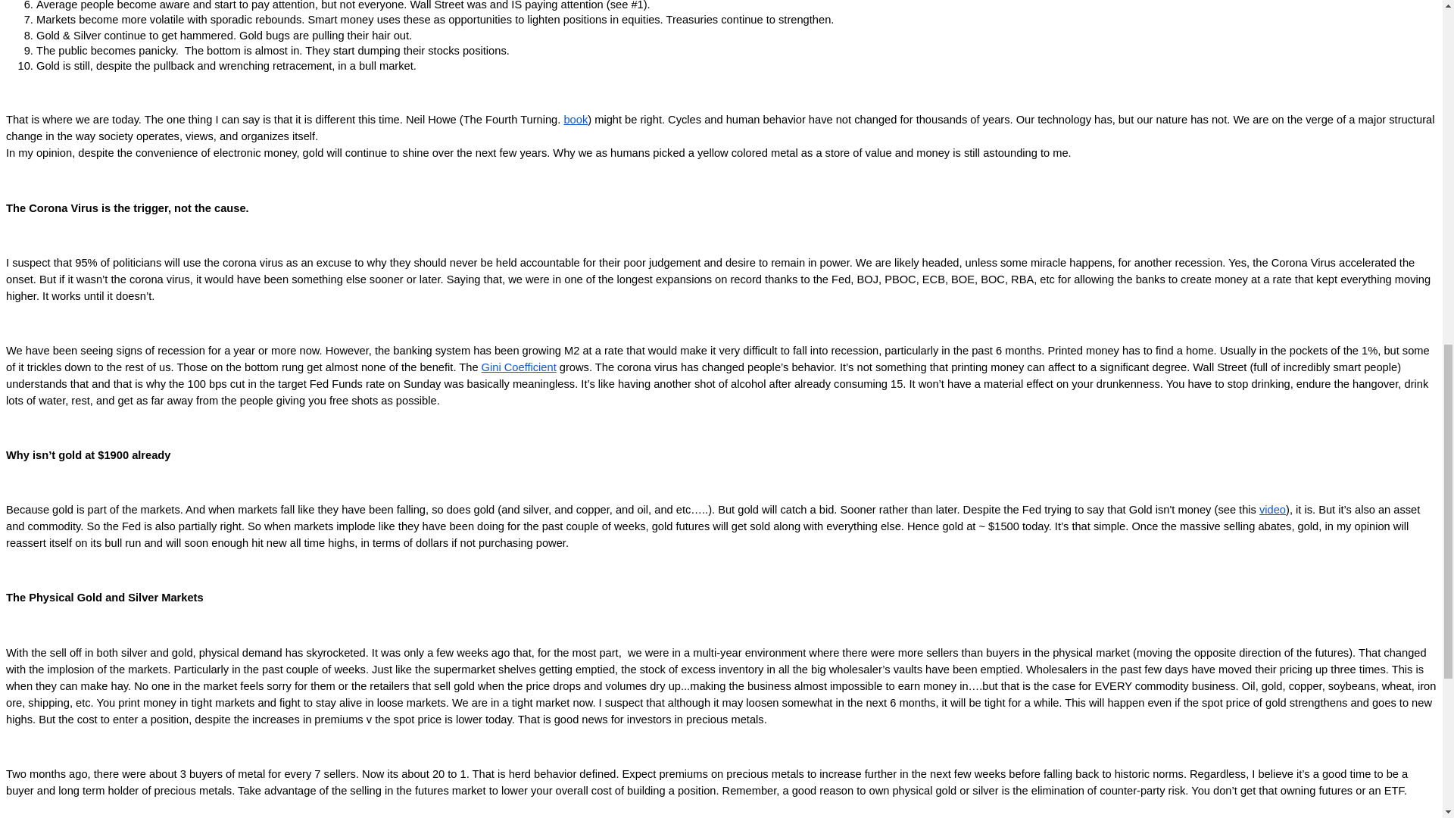 This screenshot has width=1454, height=818. What do you see at coordinates (519, 367) in the screenshot?
I see `Gini Coefficient` at bounding box center [519, 367].